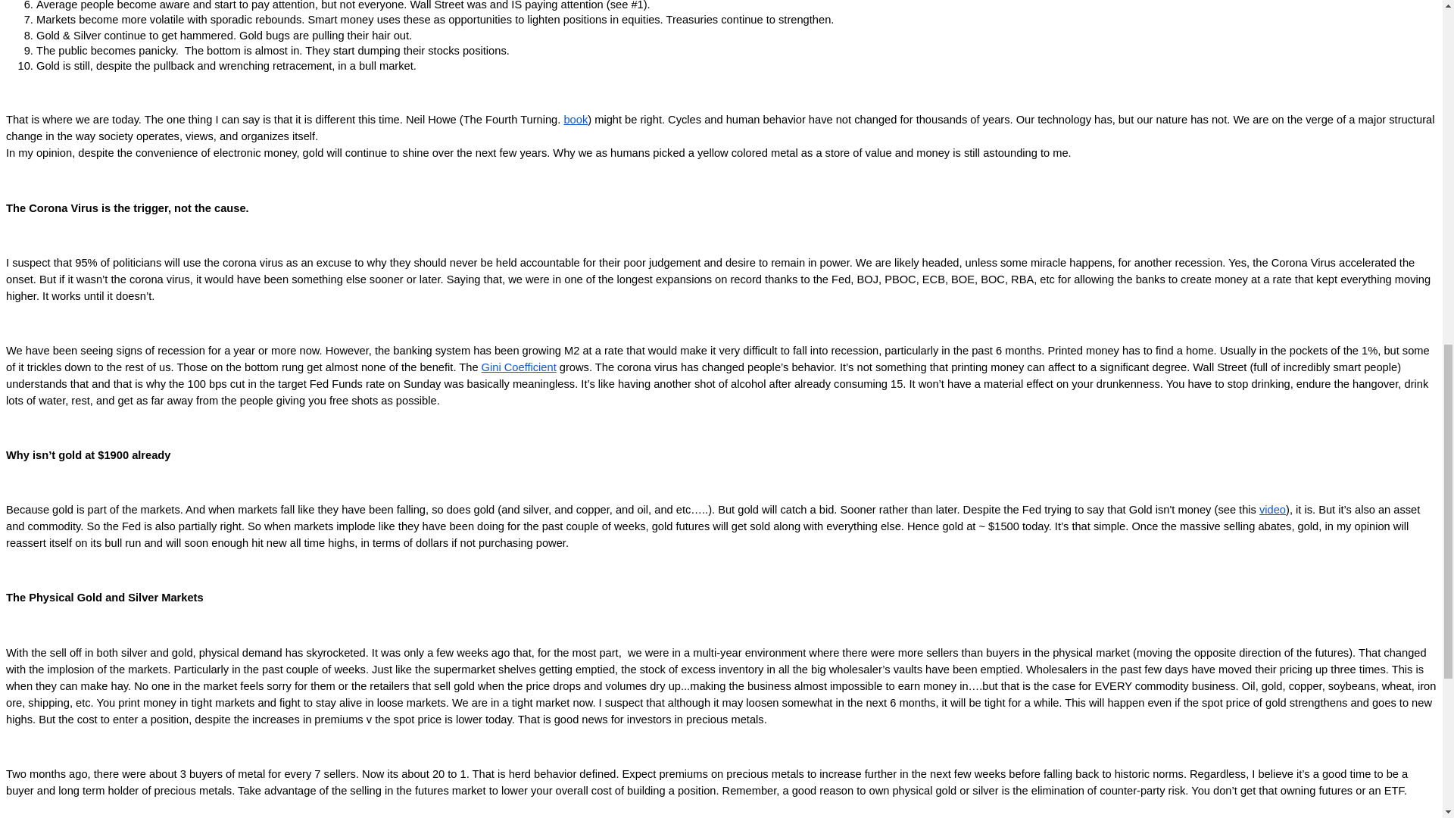 This screenshot has width=1454, height=818. What do you see at coordinates (519, 367) in the screenshot?
I see `Gini Coefficient` at bounding box center [519, 367].